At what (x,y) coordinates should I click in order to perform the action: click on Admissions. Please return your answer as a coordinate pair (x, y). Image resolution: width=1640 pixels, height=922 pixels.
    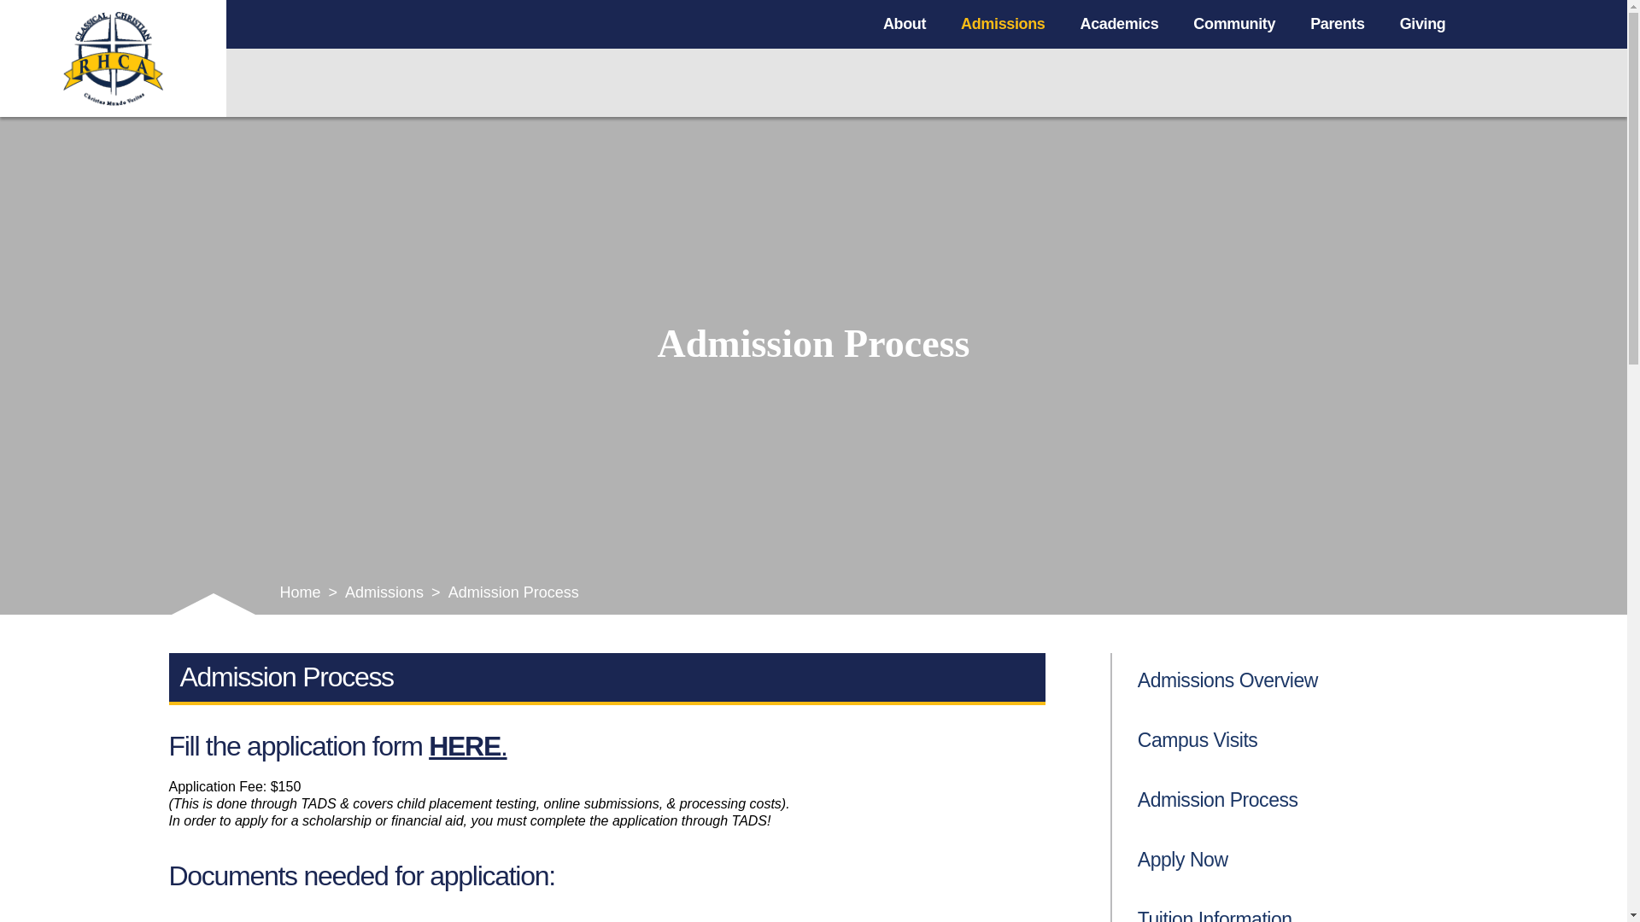
    Looking at the image, I should click on (1003, 24).